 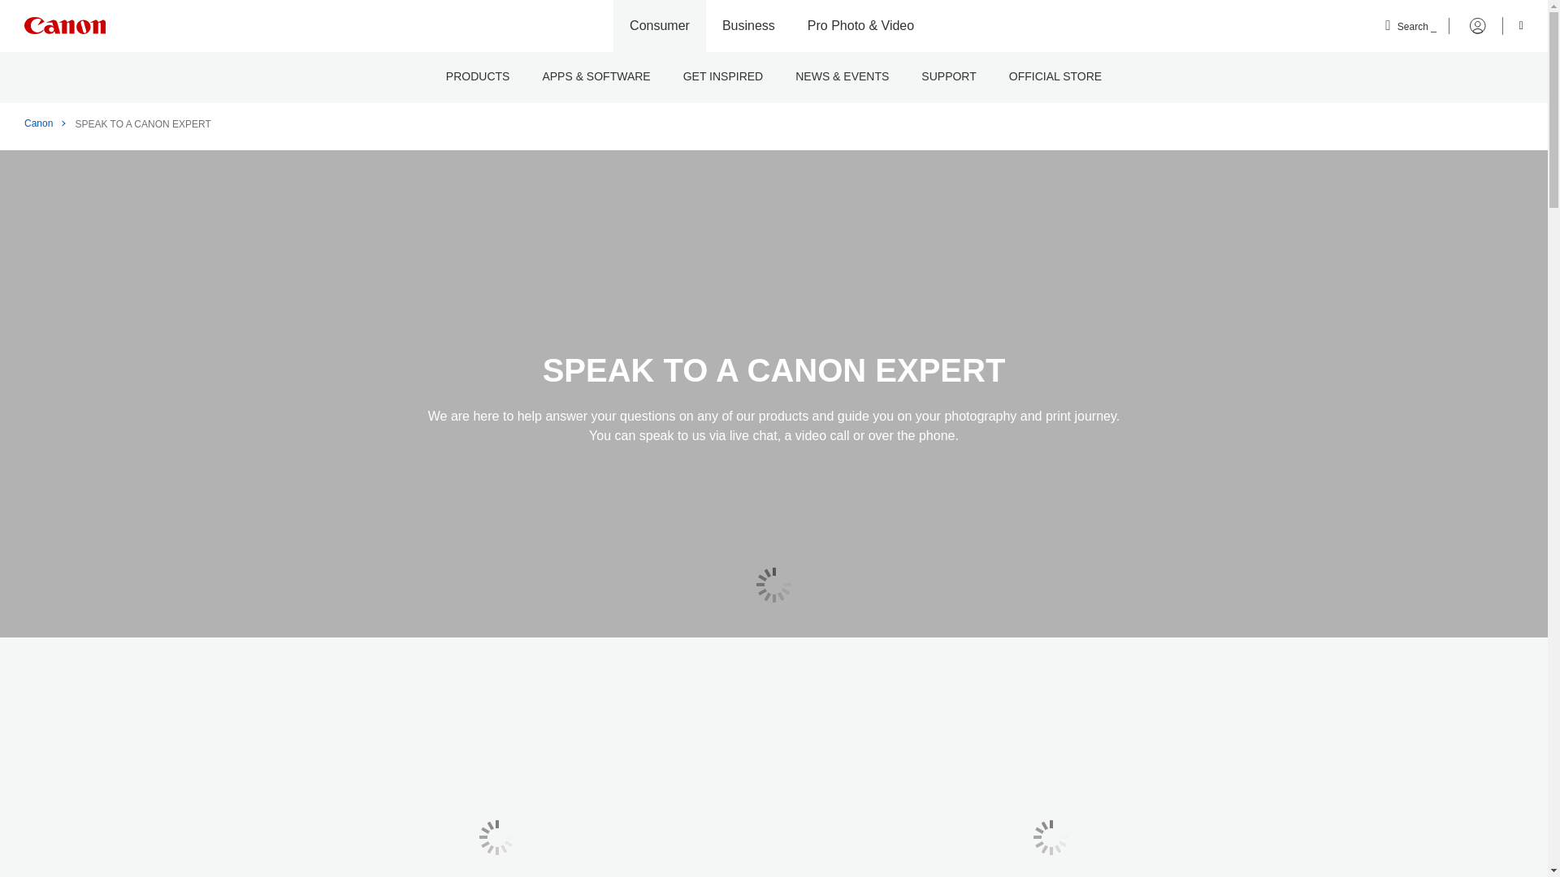 What do you see at coordinates (748, 26) in the screenshot?
I see `Business` at bounding box center [748, 26].